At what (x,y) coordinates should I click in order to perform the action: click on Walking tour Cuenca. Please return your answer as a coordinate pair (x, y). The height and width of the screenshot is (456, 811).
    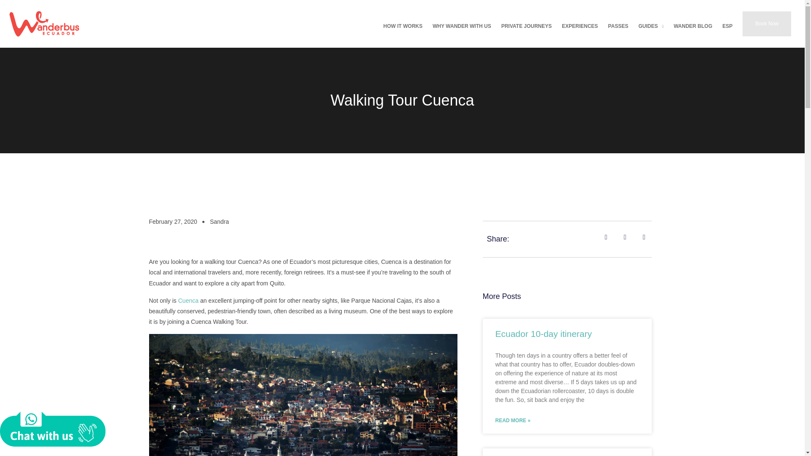
    Looking at the image, I should click on (302, 395).